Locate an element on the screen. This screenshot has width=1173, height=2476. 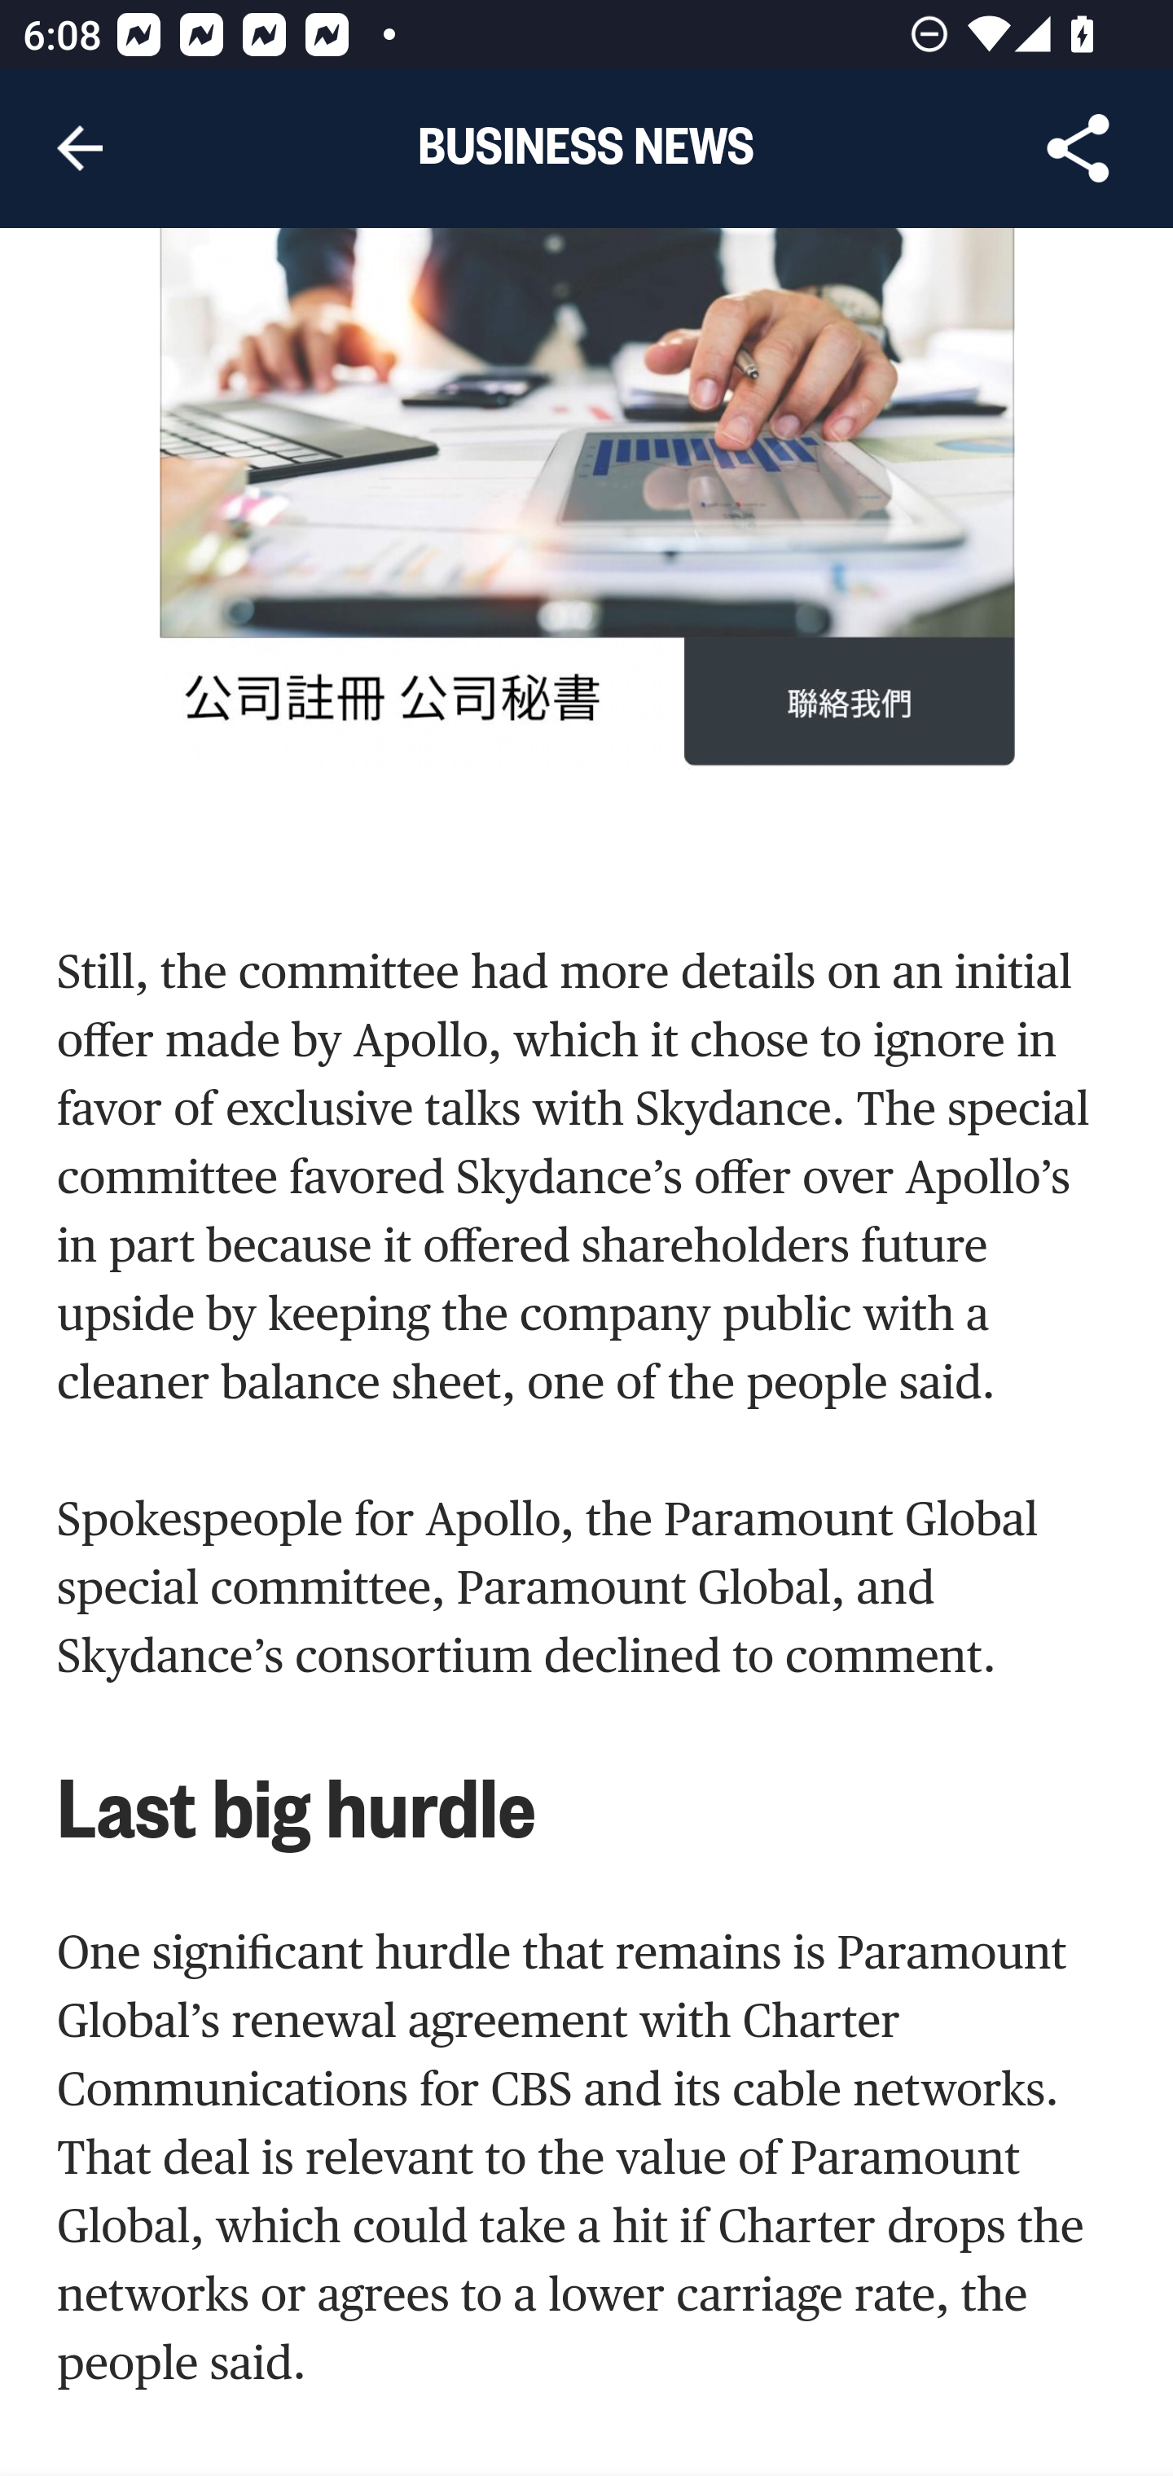
Navigate up is located at coordinates (80, 148).